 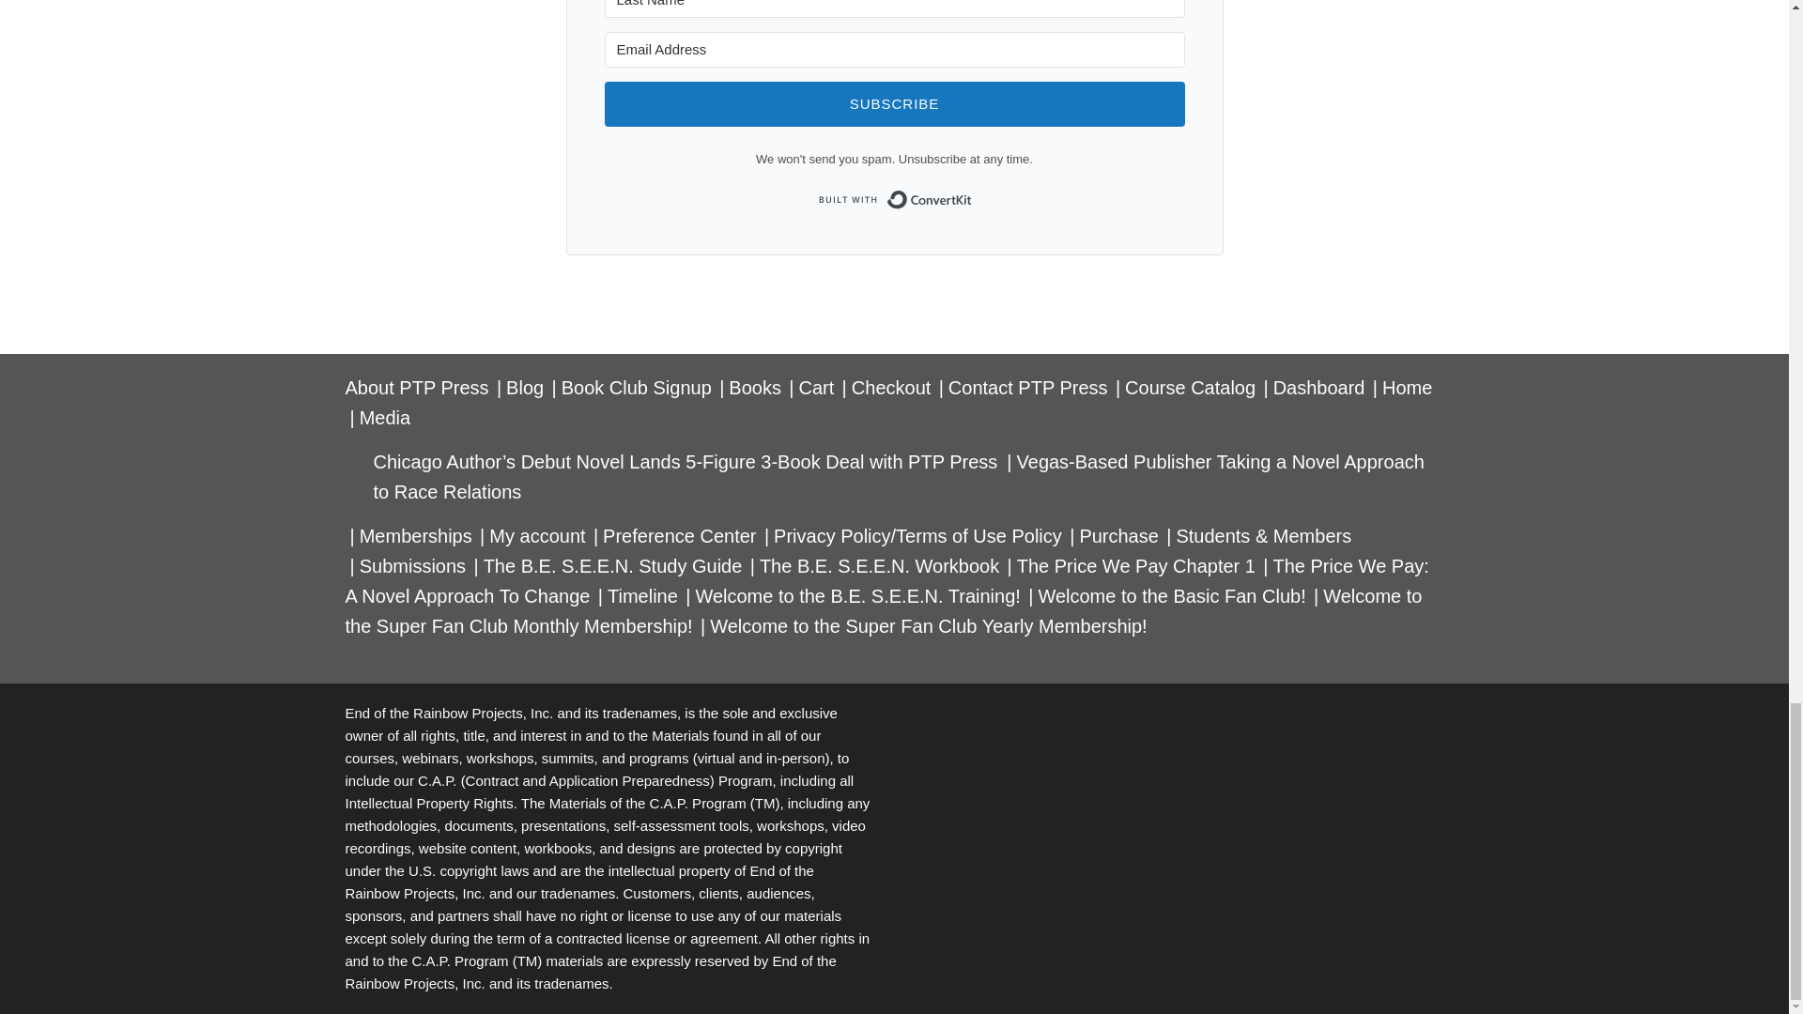 I want to click on Course Catalog, so click(x=1190, y=387).